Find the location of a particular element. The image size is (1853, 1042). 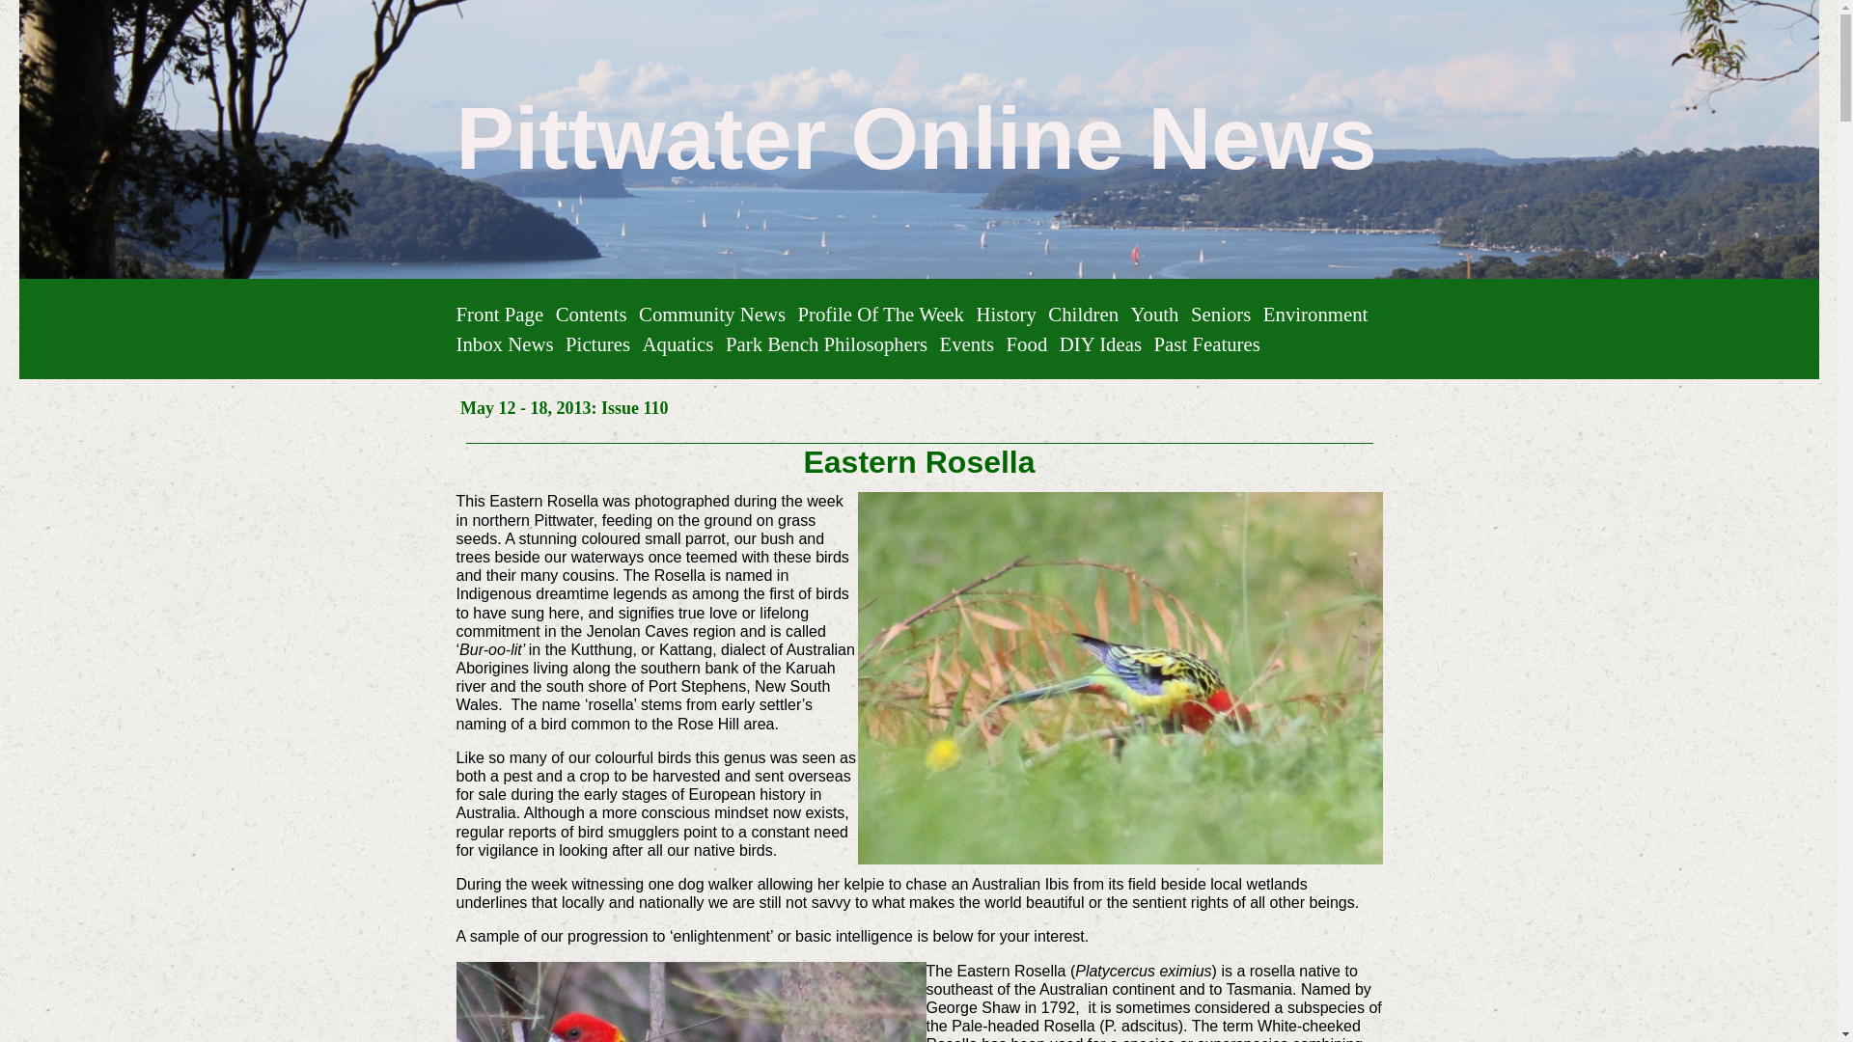

Food is located at coordinates (1027, 343).